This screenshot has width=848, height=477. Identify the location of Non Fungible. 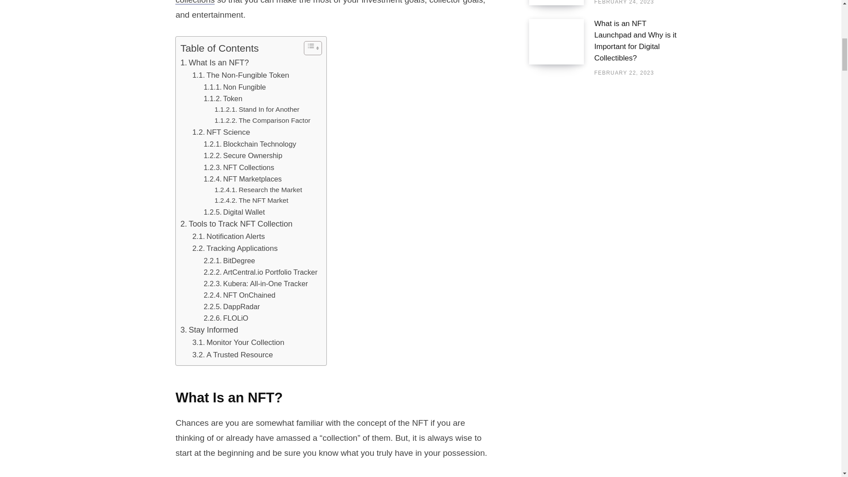
(235, 87).